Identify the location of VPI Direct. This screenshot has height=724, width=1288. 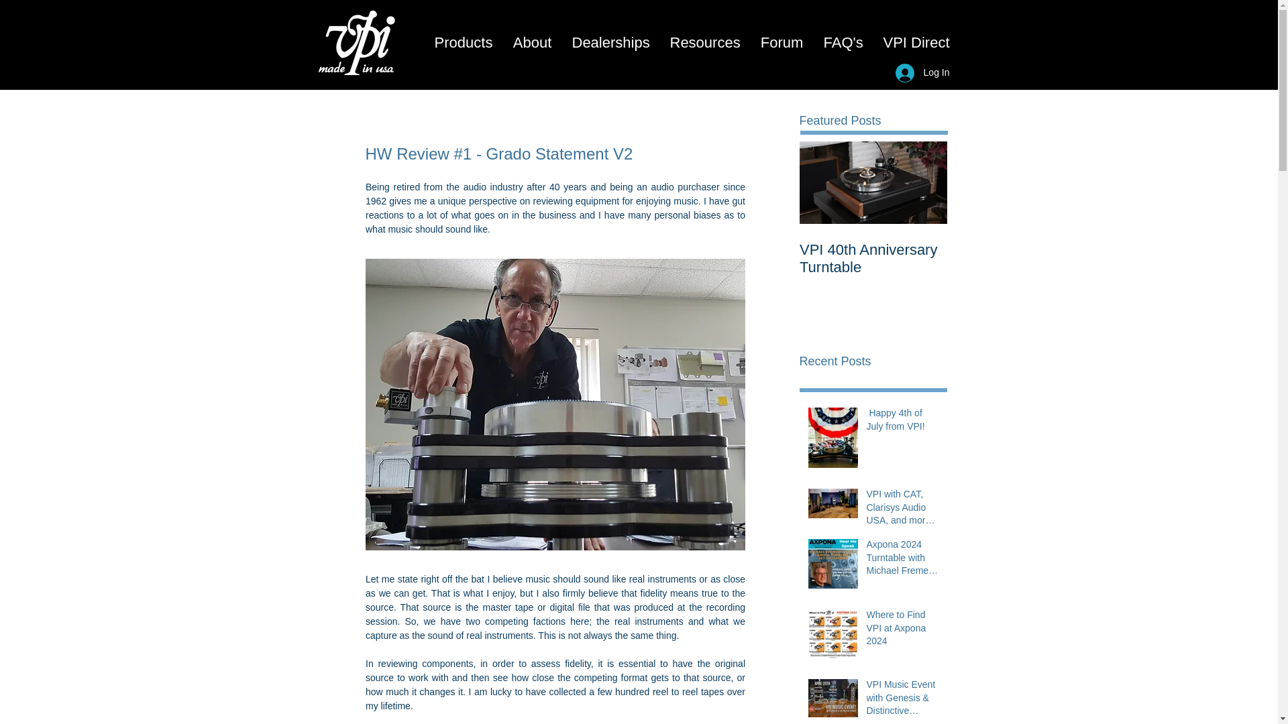
(916, 43).